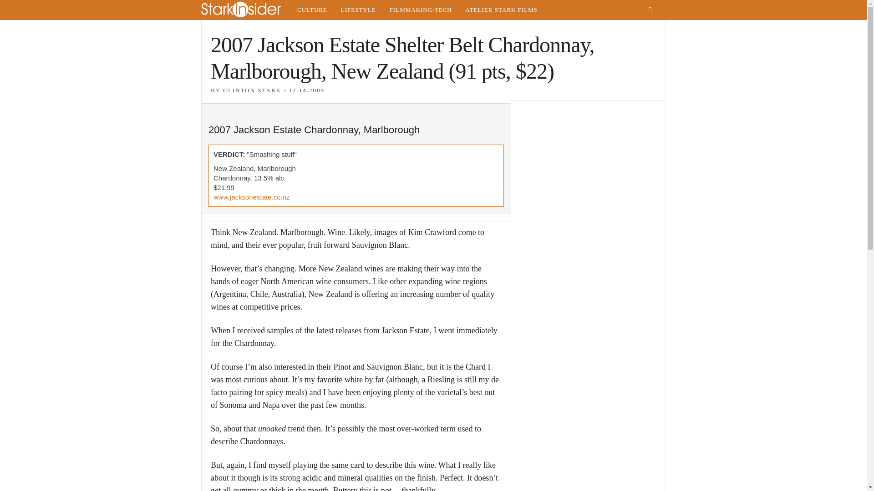 The image size is (874, 491). What do you see at coordinates (473, 183) in the screenshot?
I see `more wine` at bounding box center [473, 183].